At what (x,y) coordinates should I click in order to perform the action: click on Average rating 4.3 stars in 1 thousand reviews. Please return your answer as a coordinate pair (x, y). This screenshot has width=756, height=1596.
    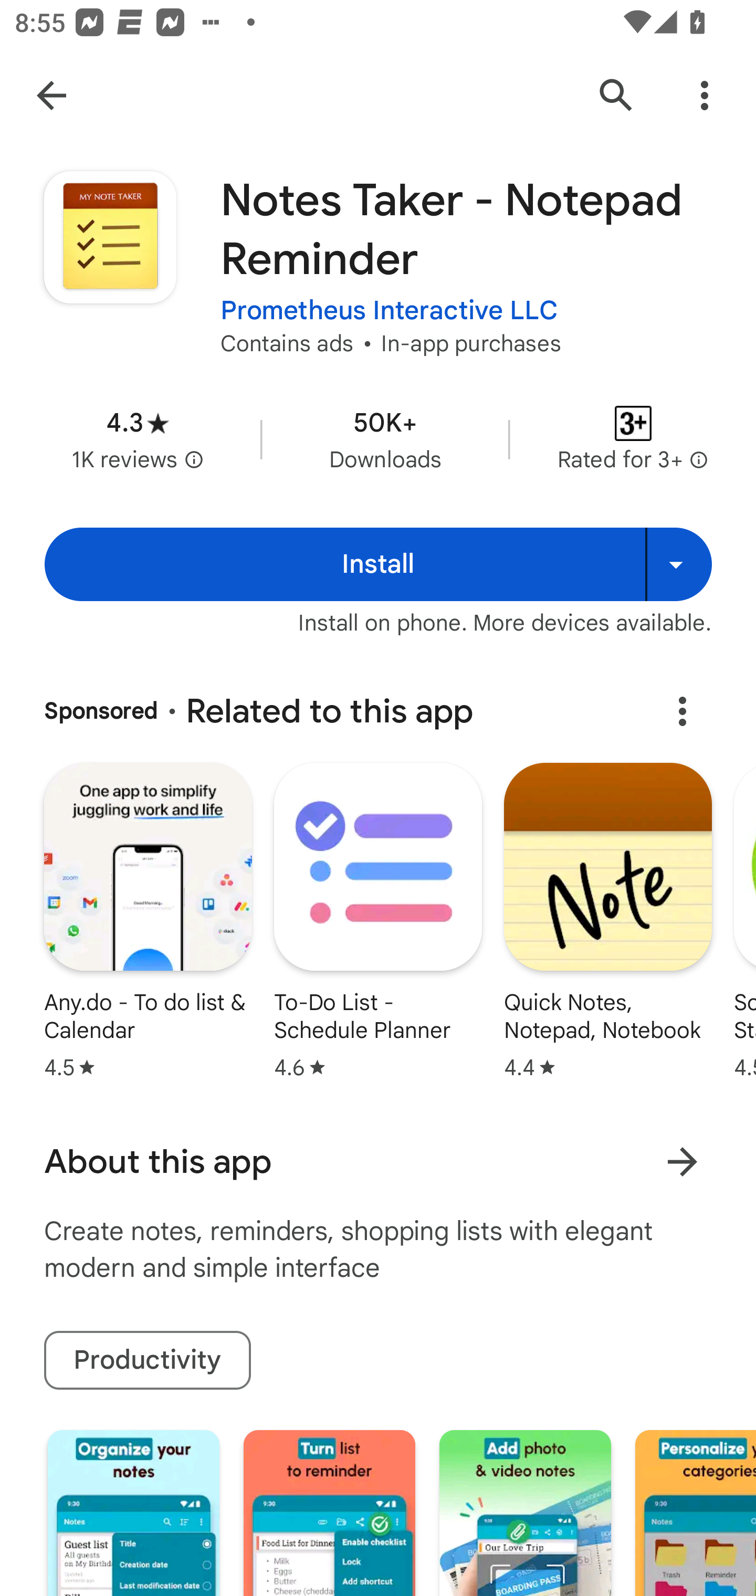
    Looking at the image, I should click on (138, 439).